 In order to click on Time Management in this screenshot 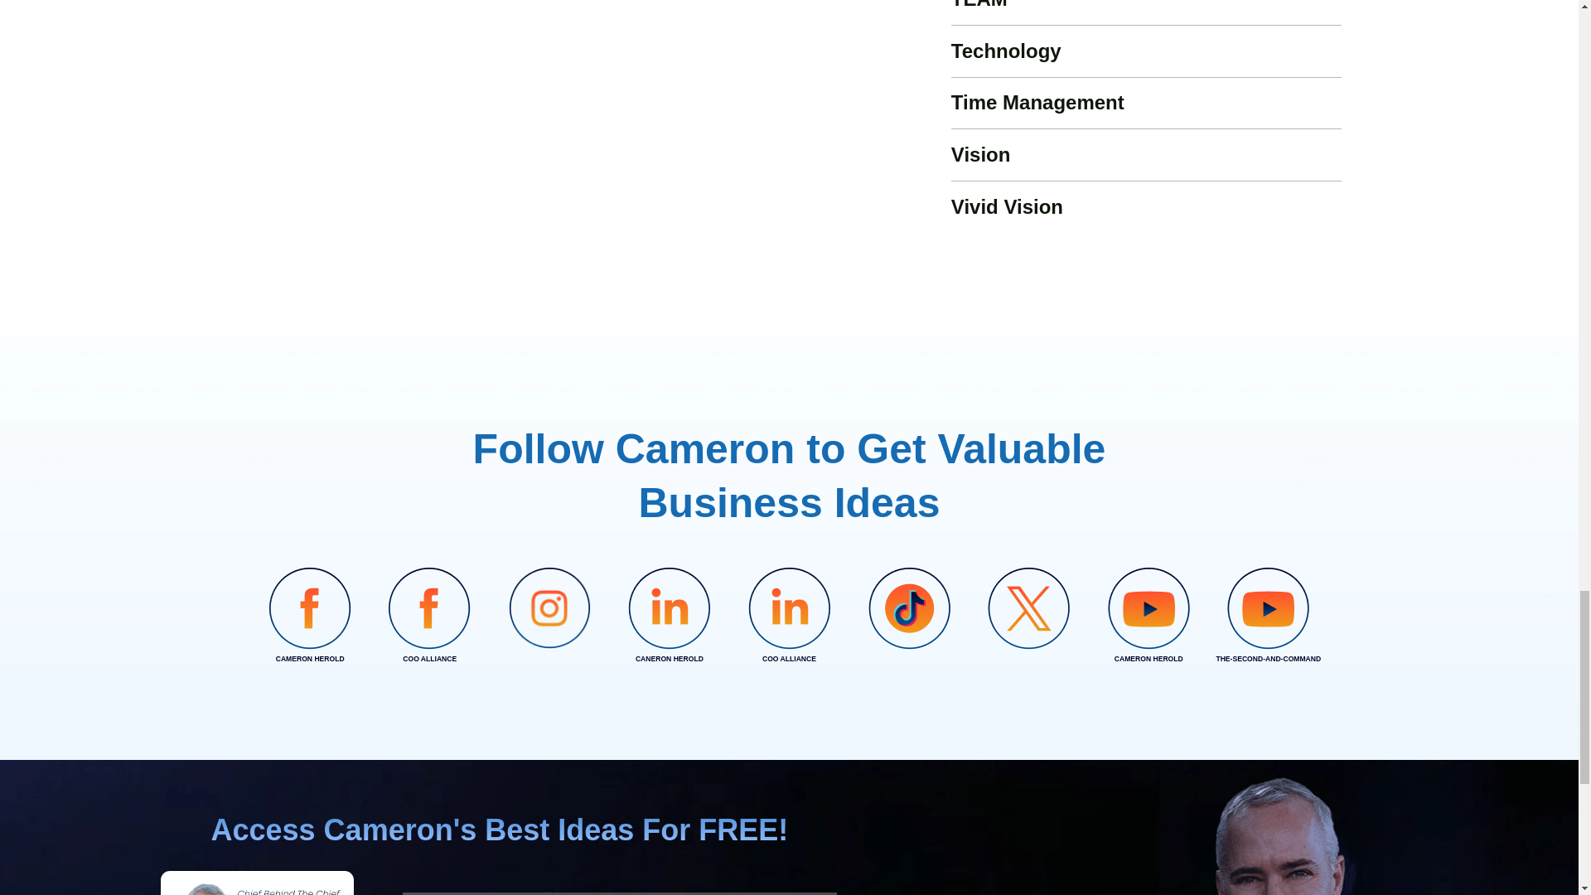, I will do `click(1037, 103)`.